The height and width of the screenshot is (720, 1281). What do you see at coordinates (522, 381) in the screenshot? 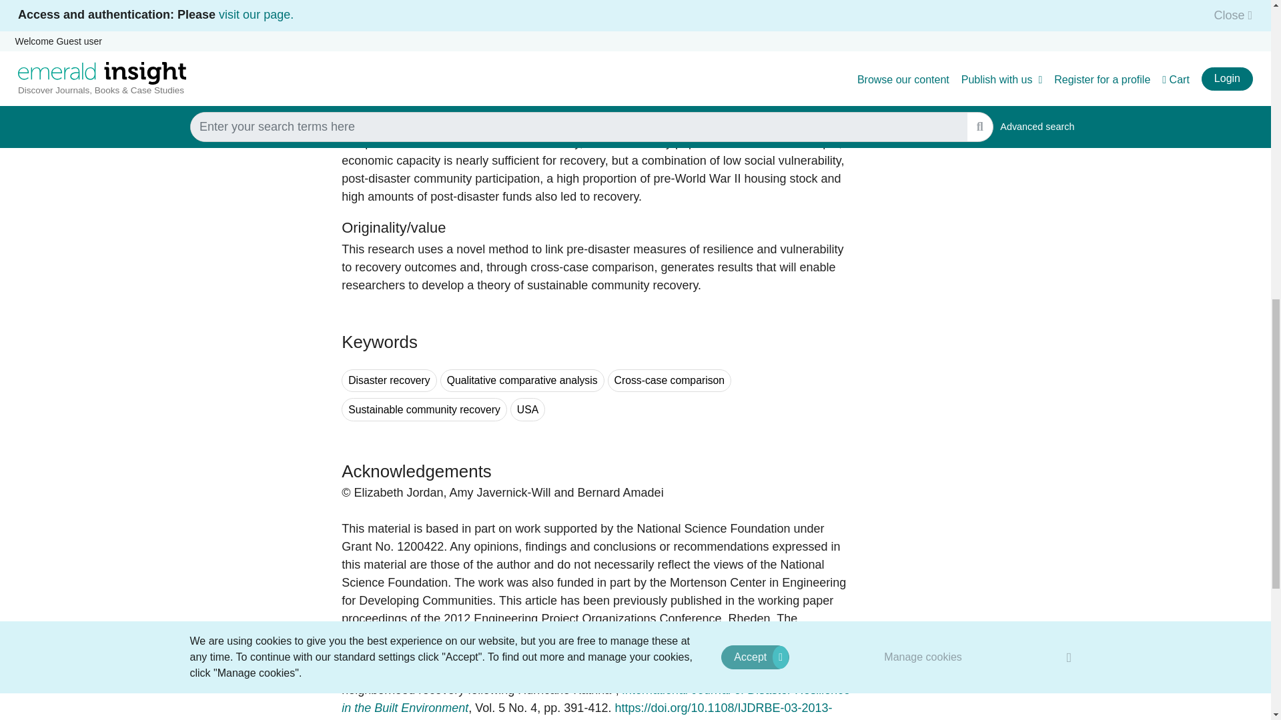
I see `Search for keyword Qualitative comparative analysis` at bounding box center [522, 381].